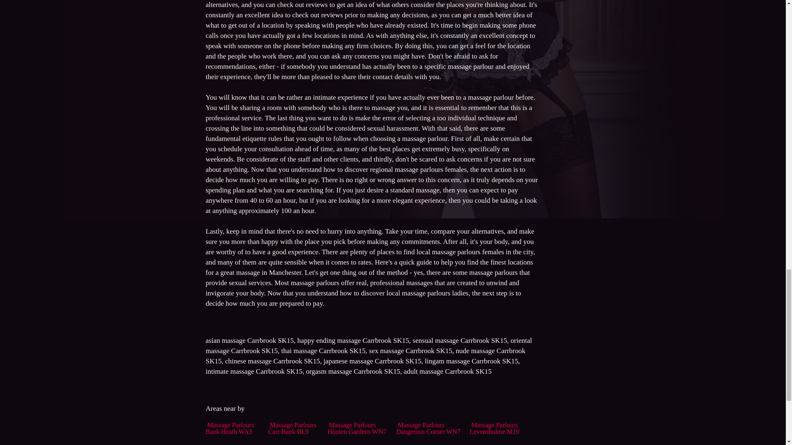 The width and height of the screenshot is (792, 445). Describe the element at coordinates (357, 428) in the screenshot. I see `Massage Parlours Hooten Gardens WN7` at that location.